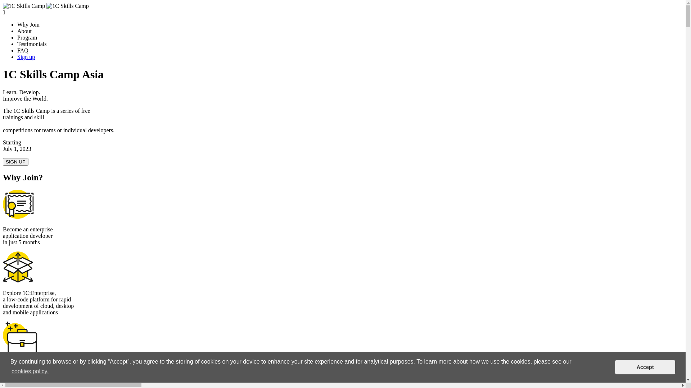 The height and width of the screenshot is (388, 691). I want to click on SIGN UP, so click(16, 162).